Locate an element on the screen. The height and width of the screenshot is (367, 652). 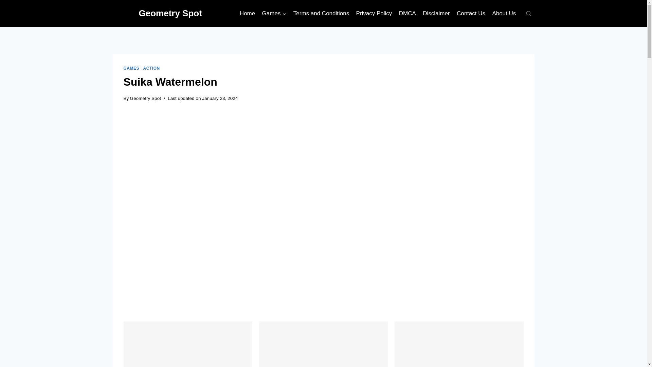
Terms and Conditions is located at coordinates (321, 14).